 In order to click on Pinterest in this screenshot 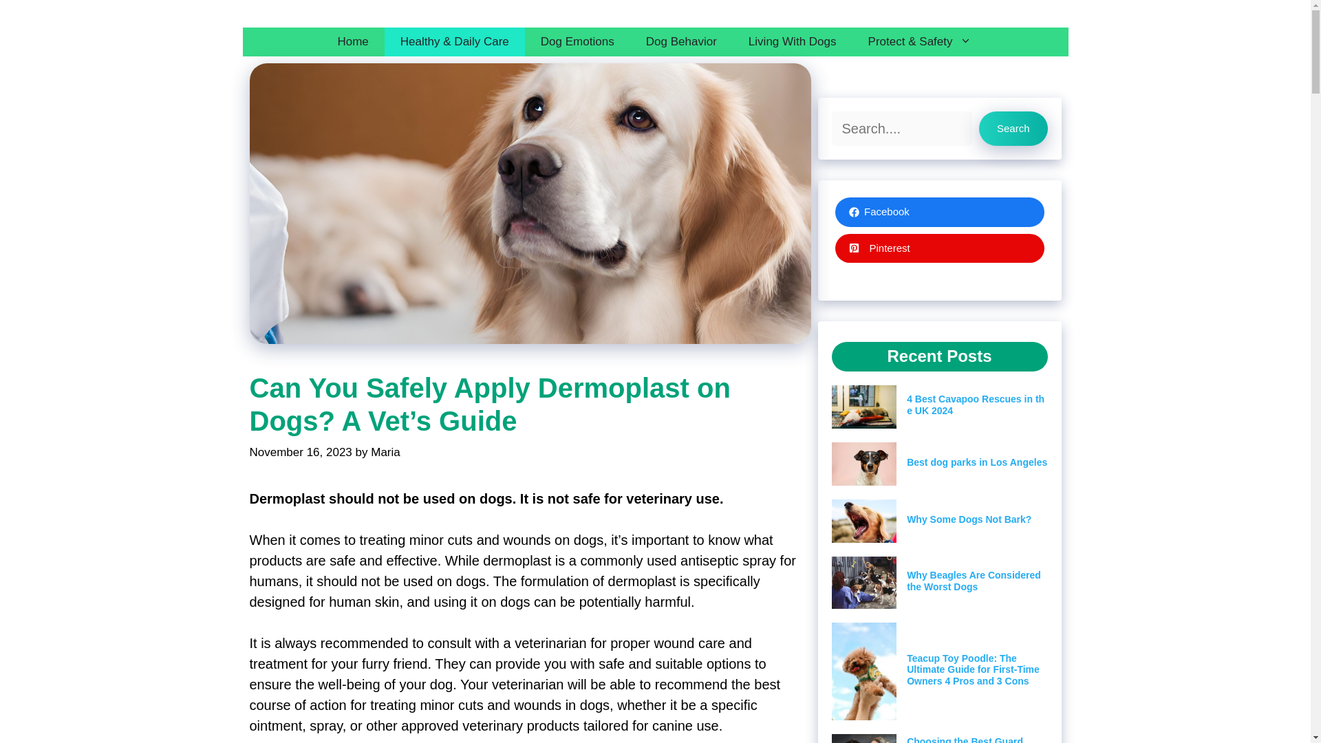, I will do `click(940, 249)`.